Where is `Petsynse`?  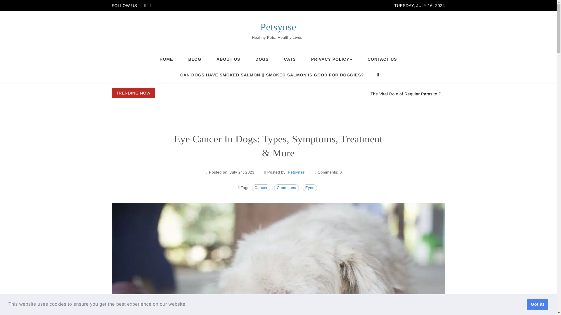
Petsynse is located at coordinates (278, 27).